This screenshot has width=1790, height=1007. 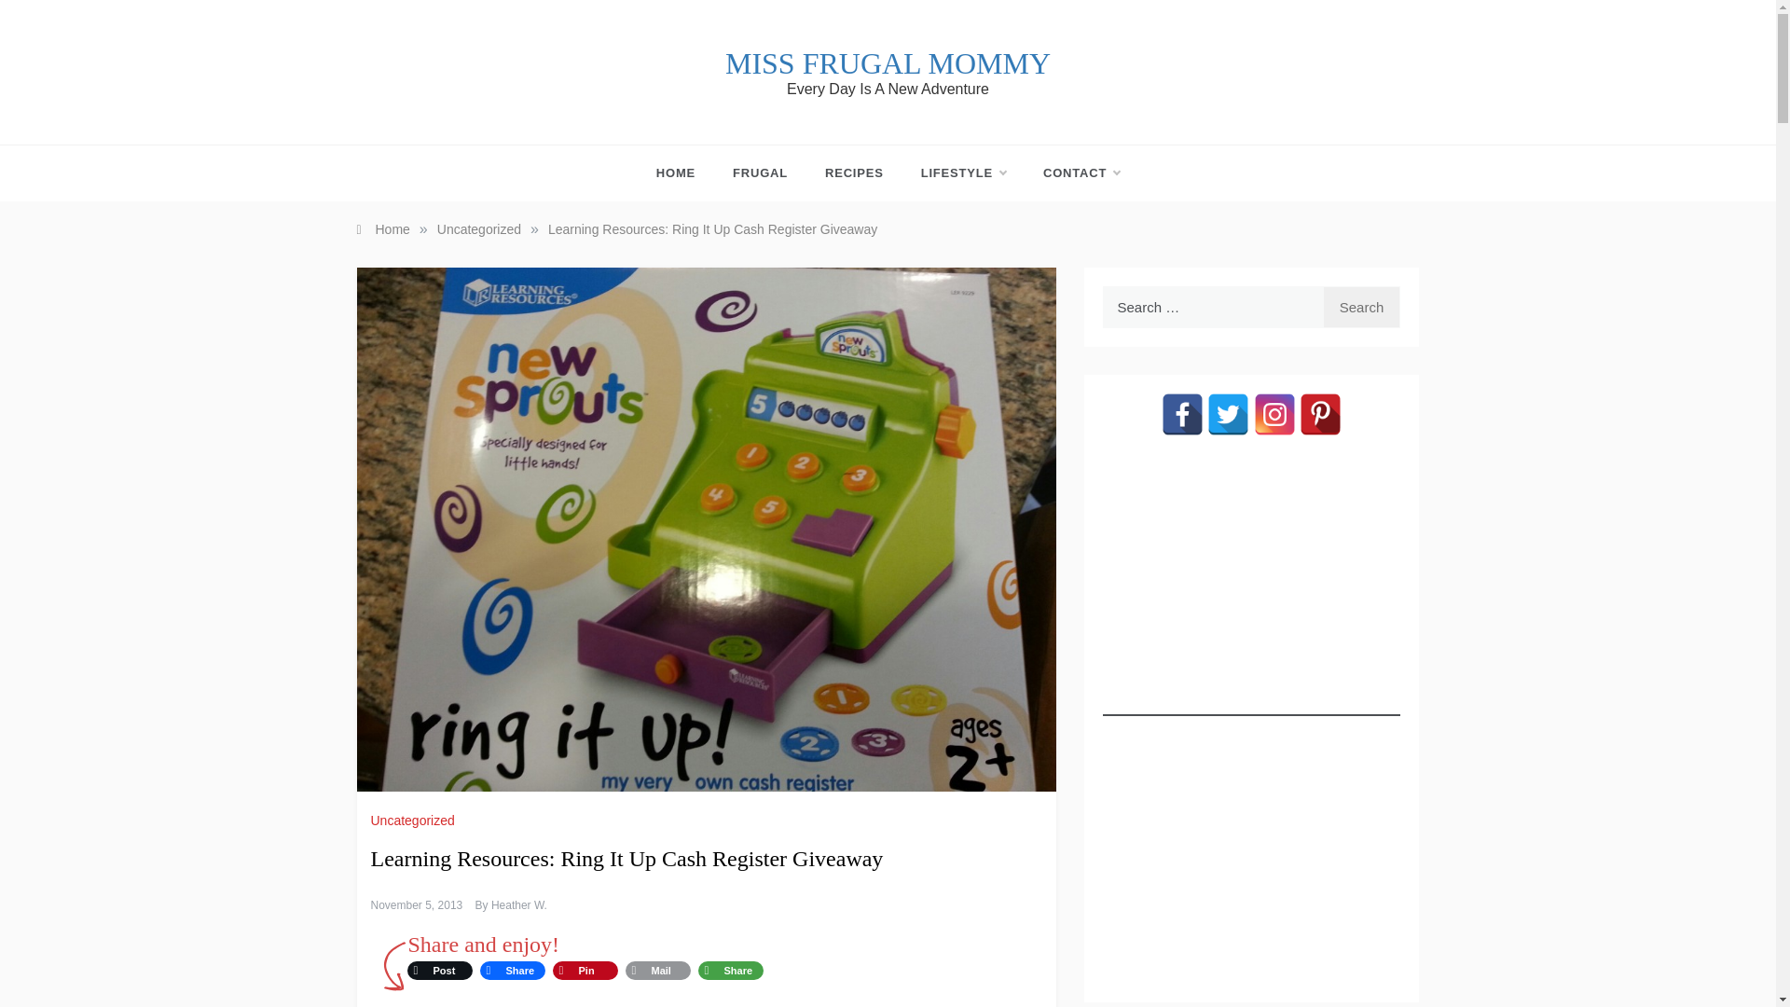 I want to click on Uncategorized, so click(x=415, y=820).